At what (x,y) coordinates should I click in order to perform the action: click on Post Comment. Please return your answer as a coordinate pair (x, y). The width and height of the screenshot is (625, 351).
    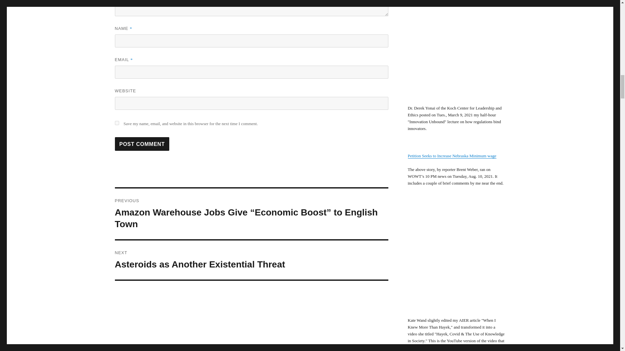
    Looking at the image, I should click on (142, 144).